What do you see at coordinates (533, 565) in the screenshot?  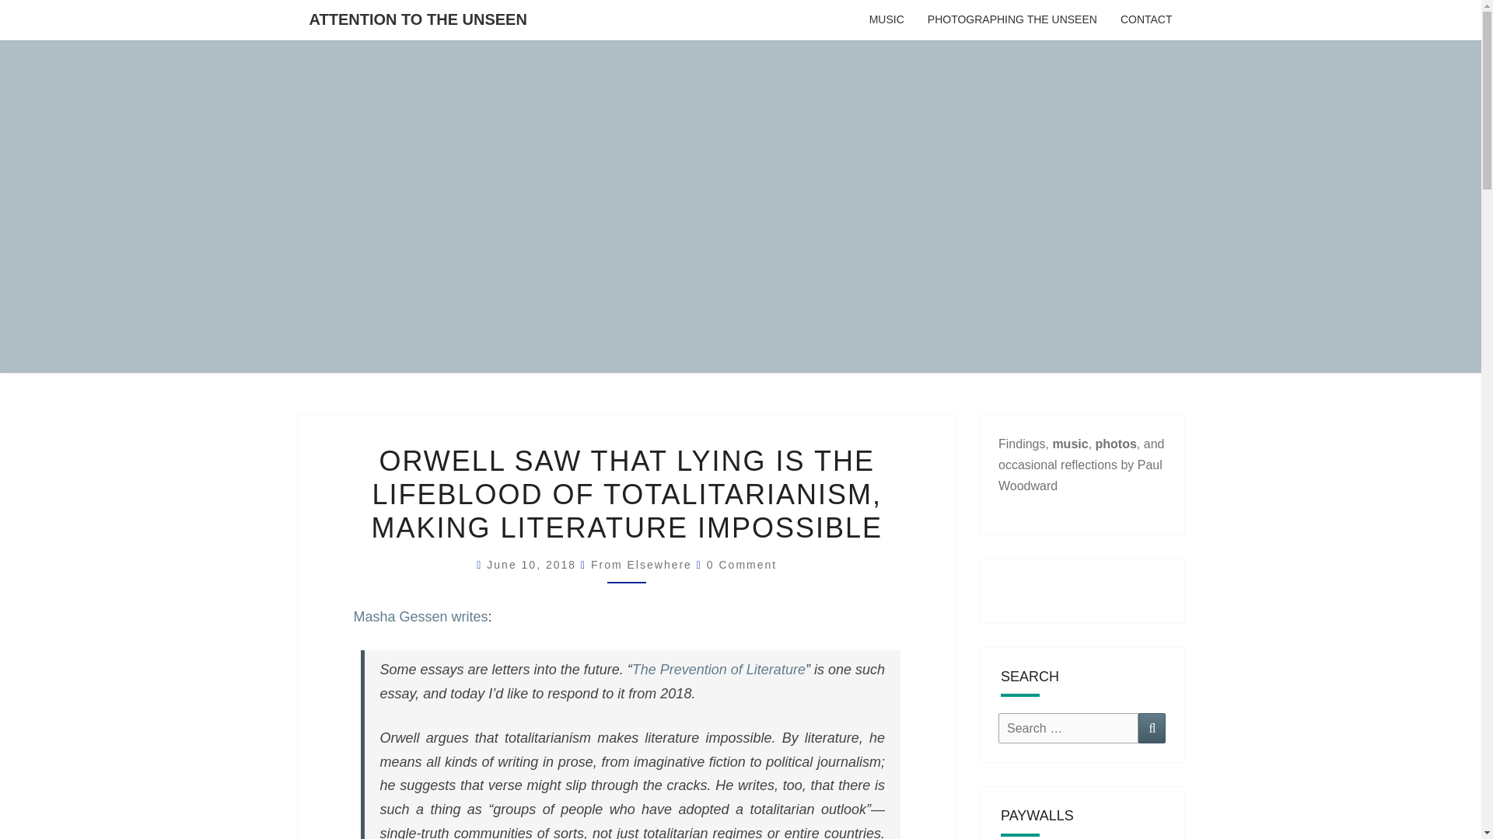 I see `8:24 pm` at bounding box center [533, 565].